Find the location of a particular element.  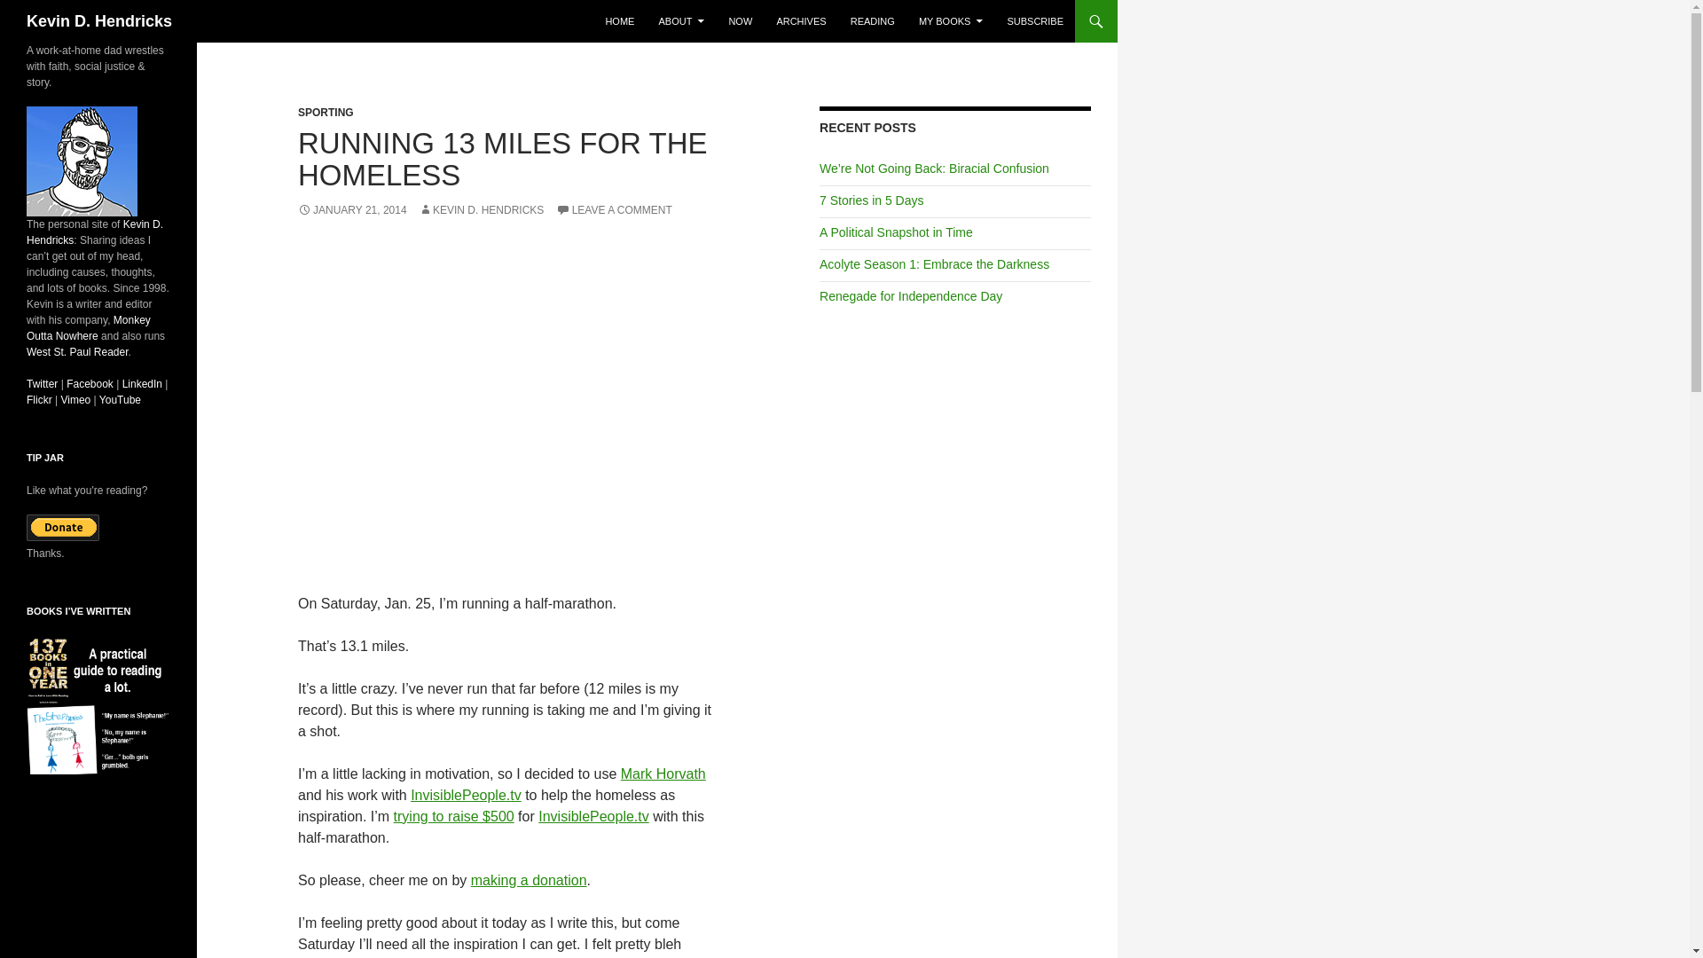

Mark Horvath is located at coordinates (663, 773).